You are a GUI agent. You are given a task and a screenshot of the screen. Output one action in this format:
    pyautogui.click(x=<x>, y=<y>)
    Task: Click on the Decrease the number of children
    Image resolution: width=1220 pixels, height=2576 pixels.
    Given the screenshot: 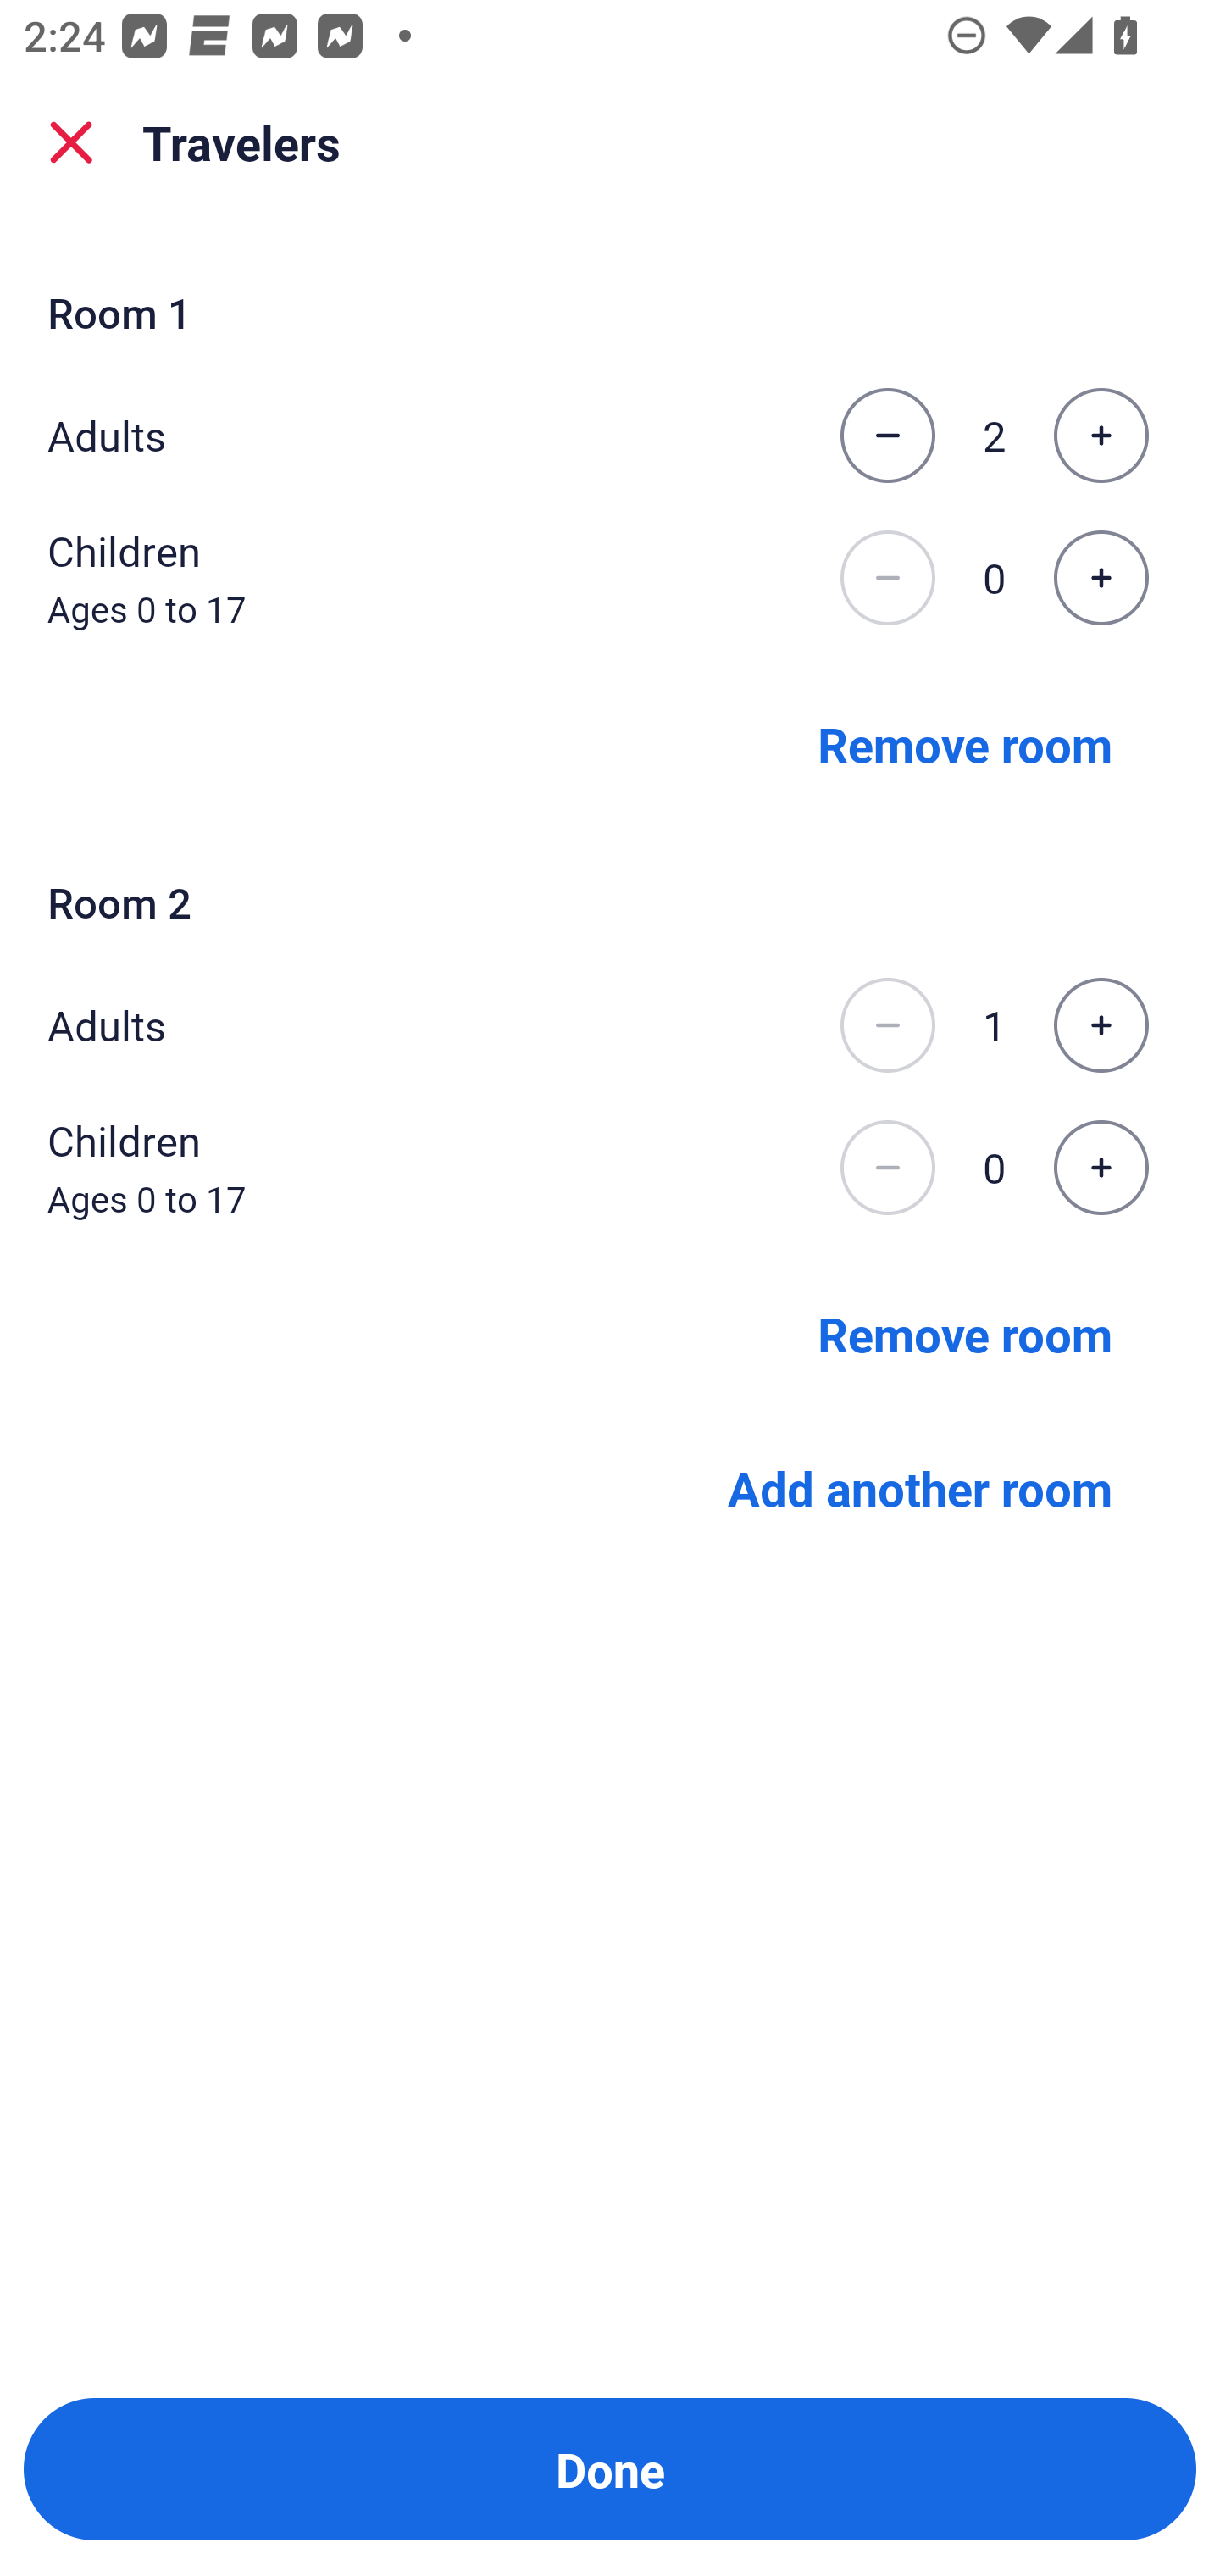 What is the action you would take?
    pyautogui.click(x=887, y=1168)
    